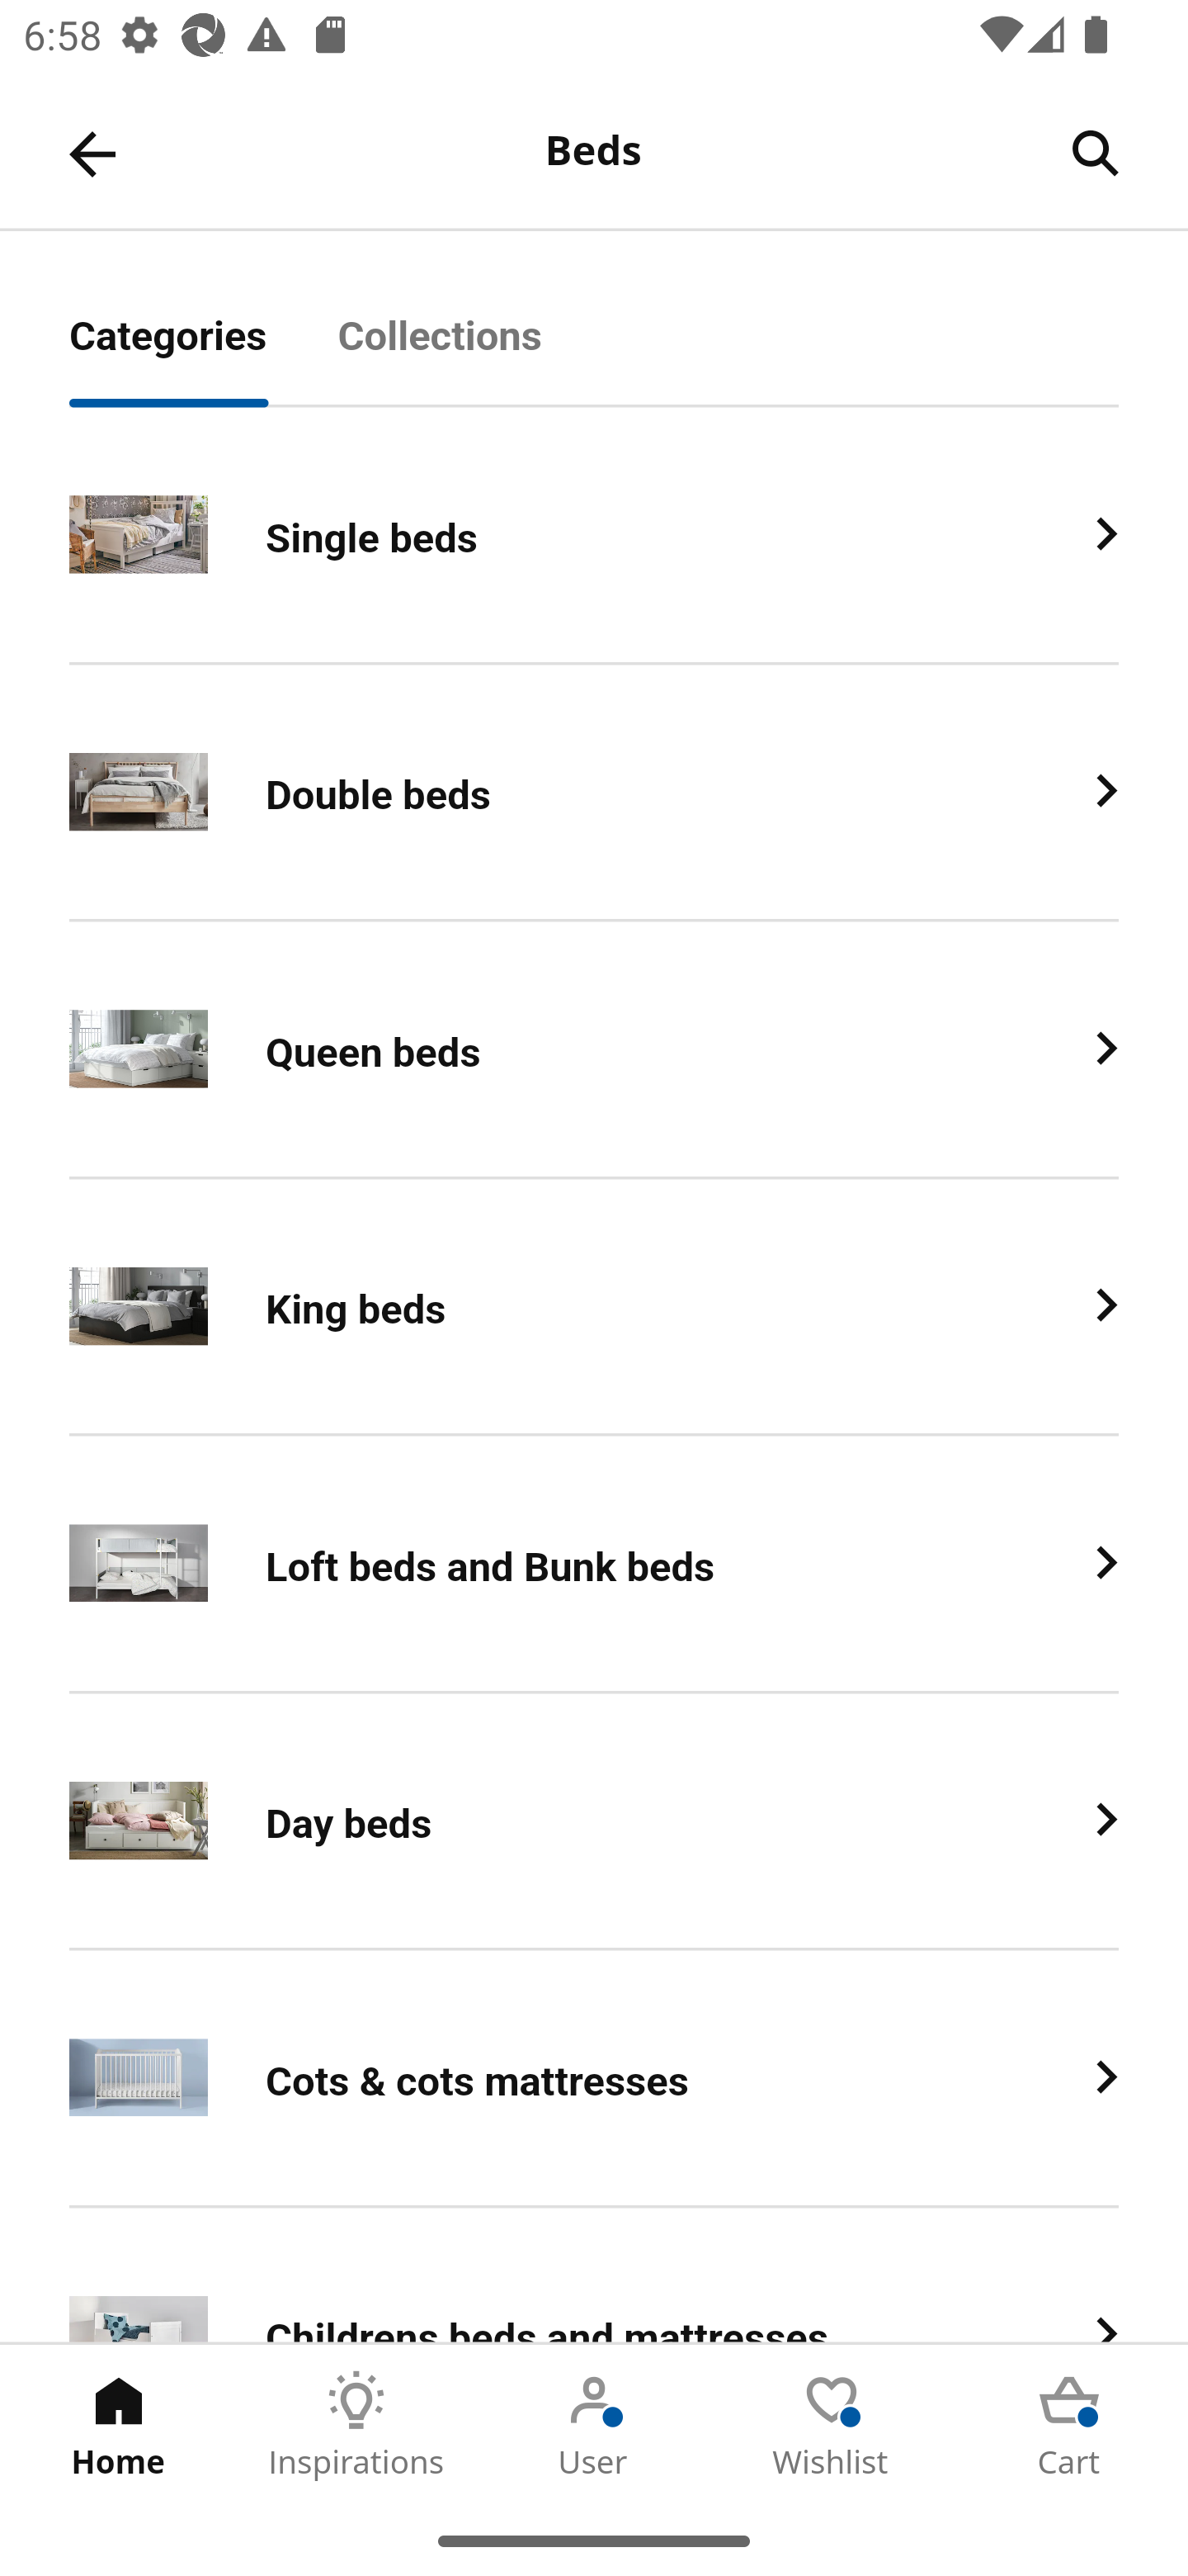  I want to click on Queen beds, so click(594, 1050).